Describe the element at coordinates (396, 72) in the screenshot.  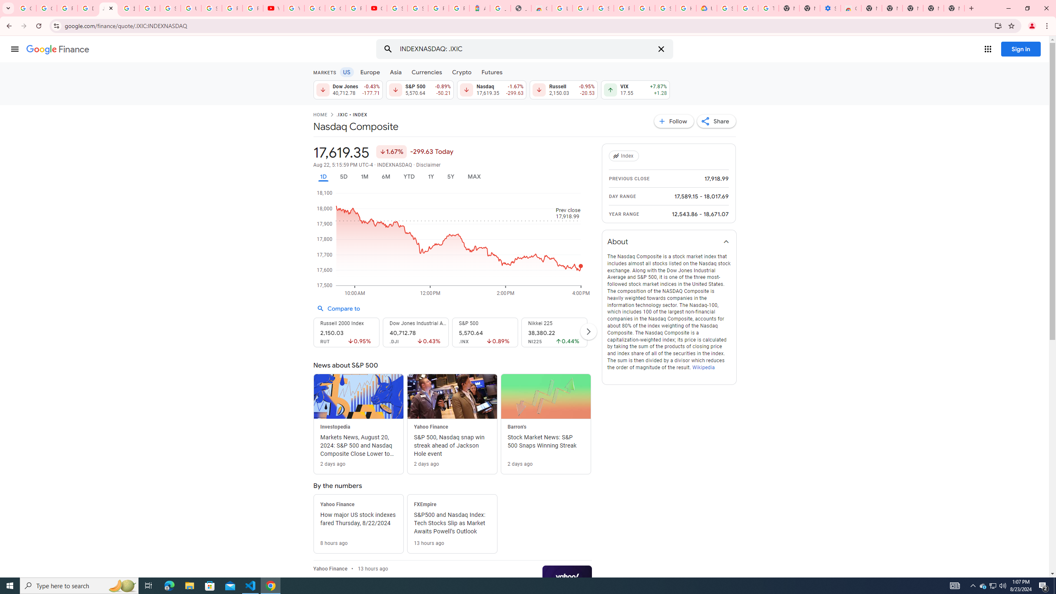
I see `Asia` at that location.